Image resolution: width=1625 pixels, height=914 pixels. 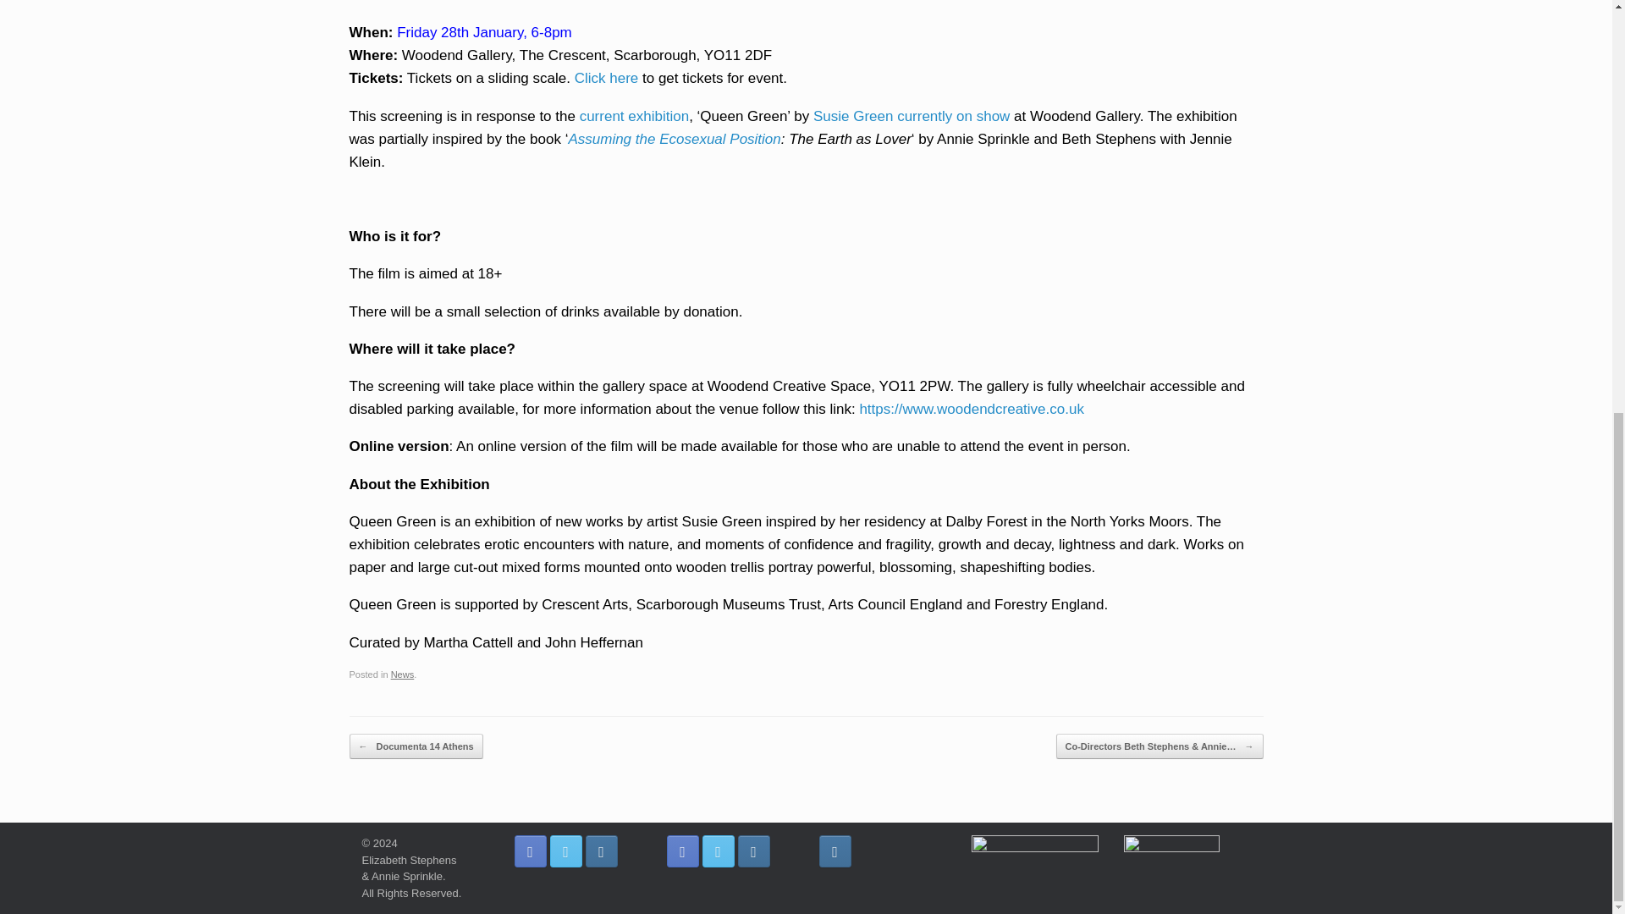 What do you see at coordinates (606, 78) in the screenshot?
I see `Click here` at bounding box center [606, 78].